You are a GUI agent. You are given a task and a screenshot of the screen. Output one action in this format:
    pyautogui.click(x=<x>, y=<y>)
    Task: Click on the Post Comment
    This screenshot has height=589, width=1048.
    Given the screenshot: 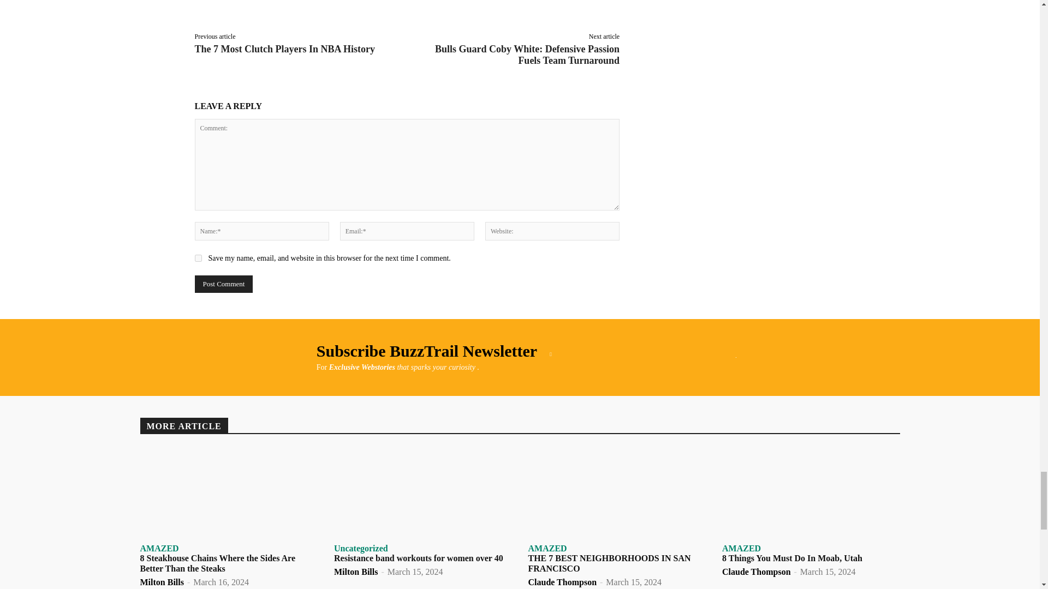 What is the action you would take?
    pyautogui.click(x=223, y=284)
    